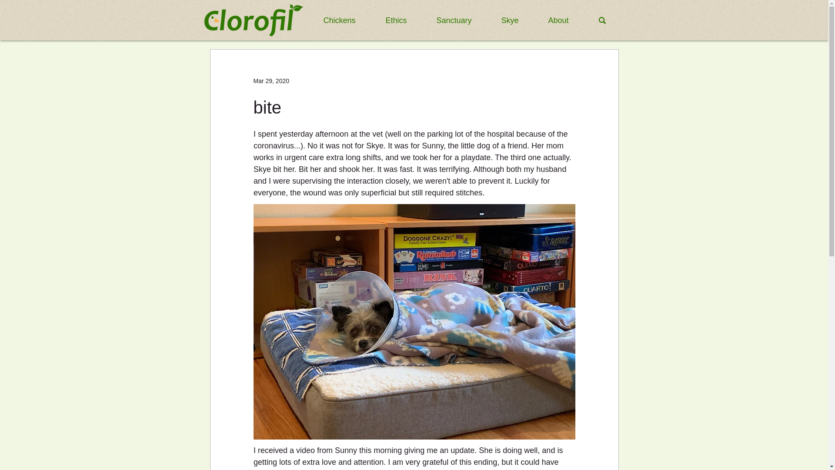 Image resolution: width=835 pixels, height=470 pixels. What do you see at coordinates (518, 20) in the screenshot?
I see `Skye` at bounding box center [518, 20].